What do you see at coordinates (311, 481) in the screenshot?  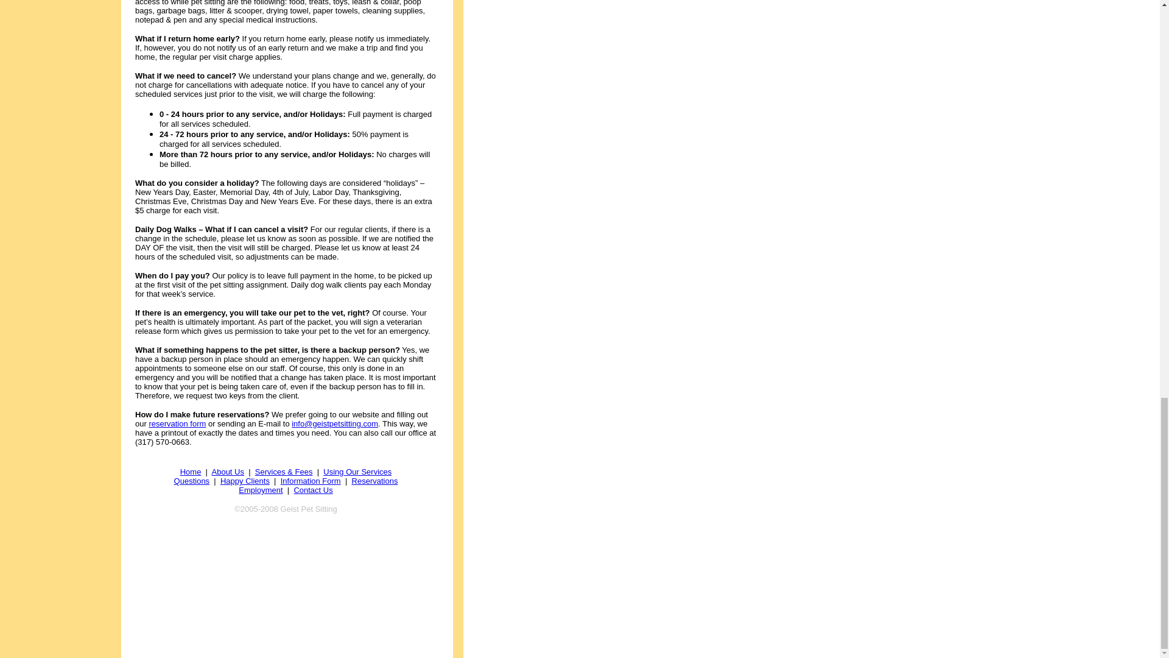 I see `Information Form` at bounding box center [311, 481].